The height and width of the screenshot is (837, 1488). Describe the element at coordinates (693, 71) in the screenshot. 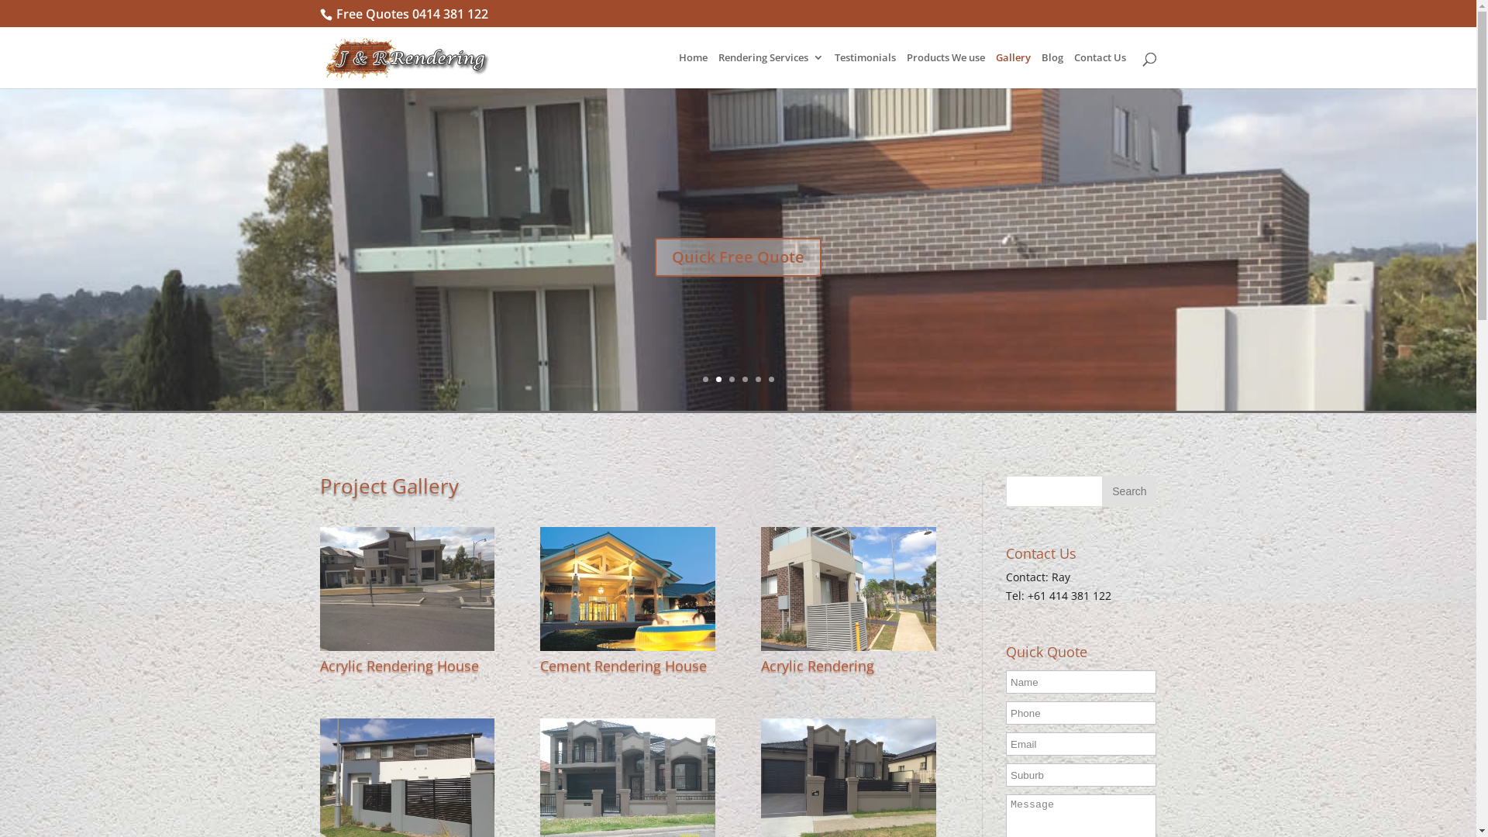

I see `Home` at that location.